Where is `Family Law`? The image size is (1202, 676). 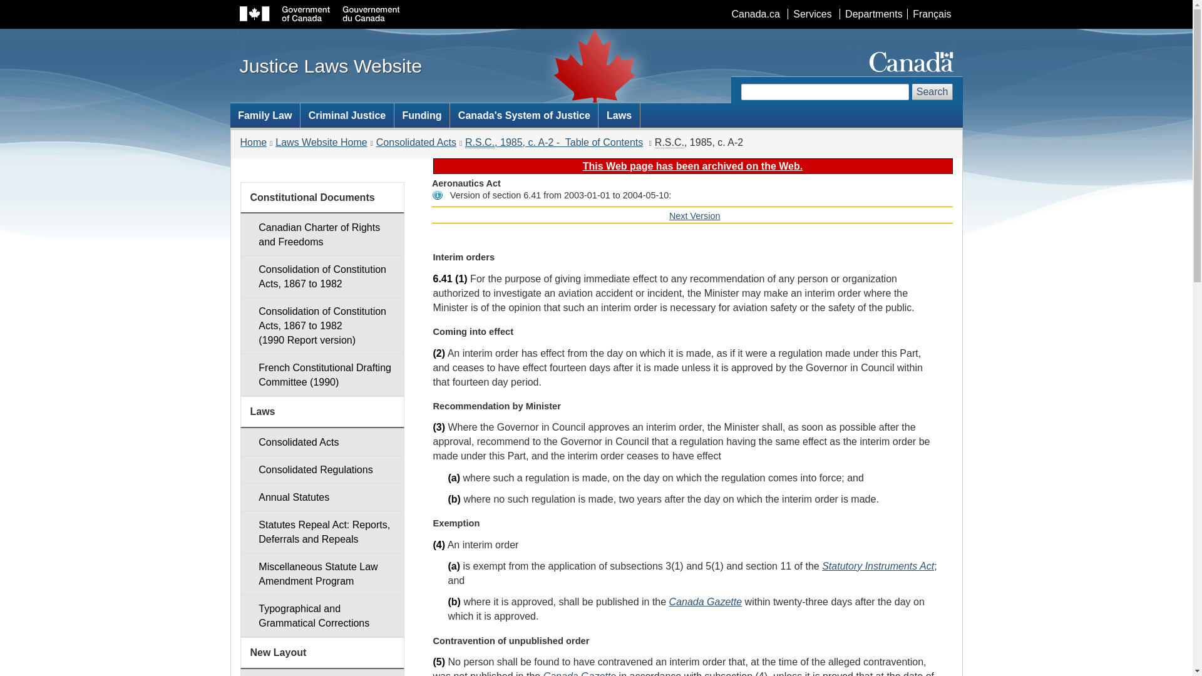
Family Law is located at coordinates (695, 215).